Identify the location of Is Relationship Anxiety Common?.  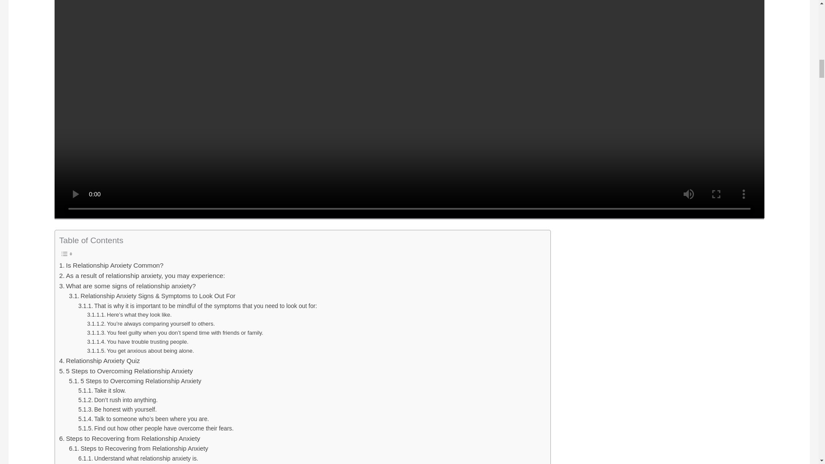
(111, 265).